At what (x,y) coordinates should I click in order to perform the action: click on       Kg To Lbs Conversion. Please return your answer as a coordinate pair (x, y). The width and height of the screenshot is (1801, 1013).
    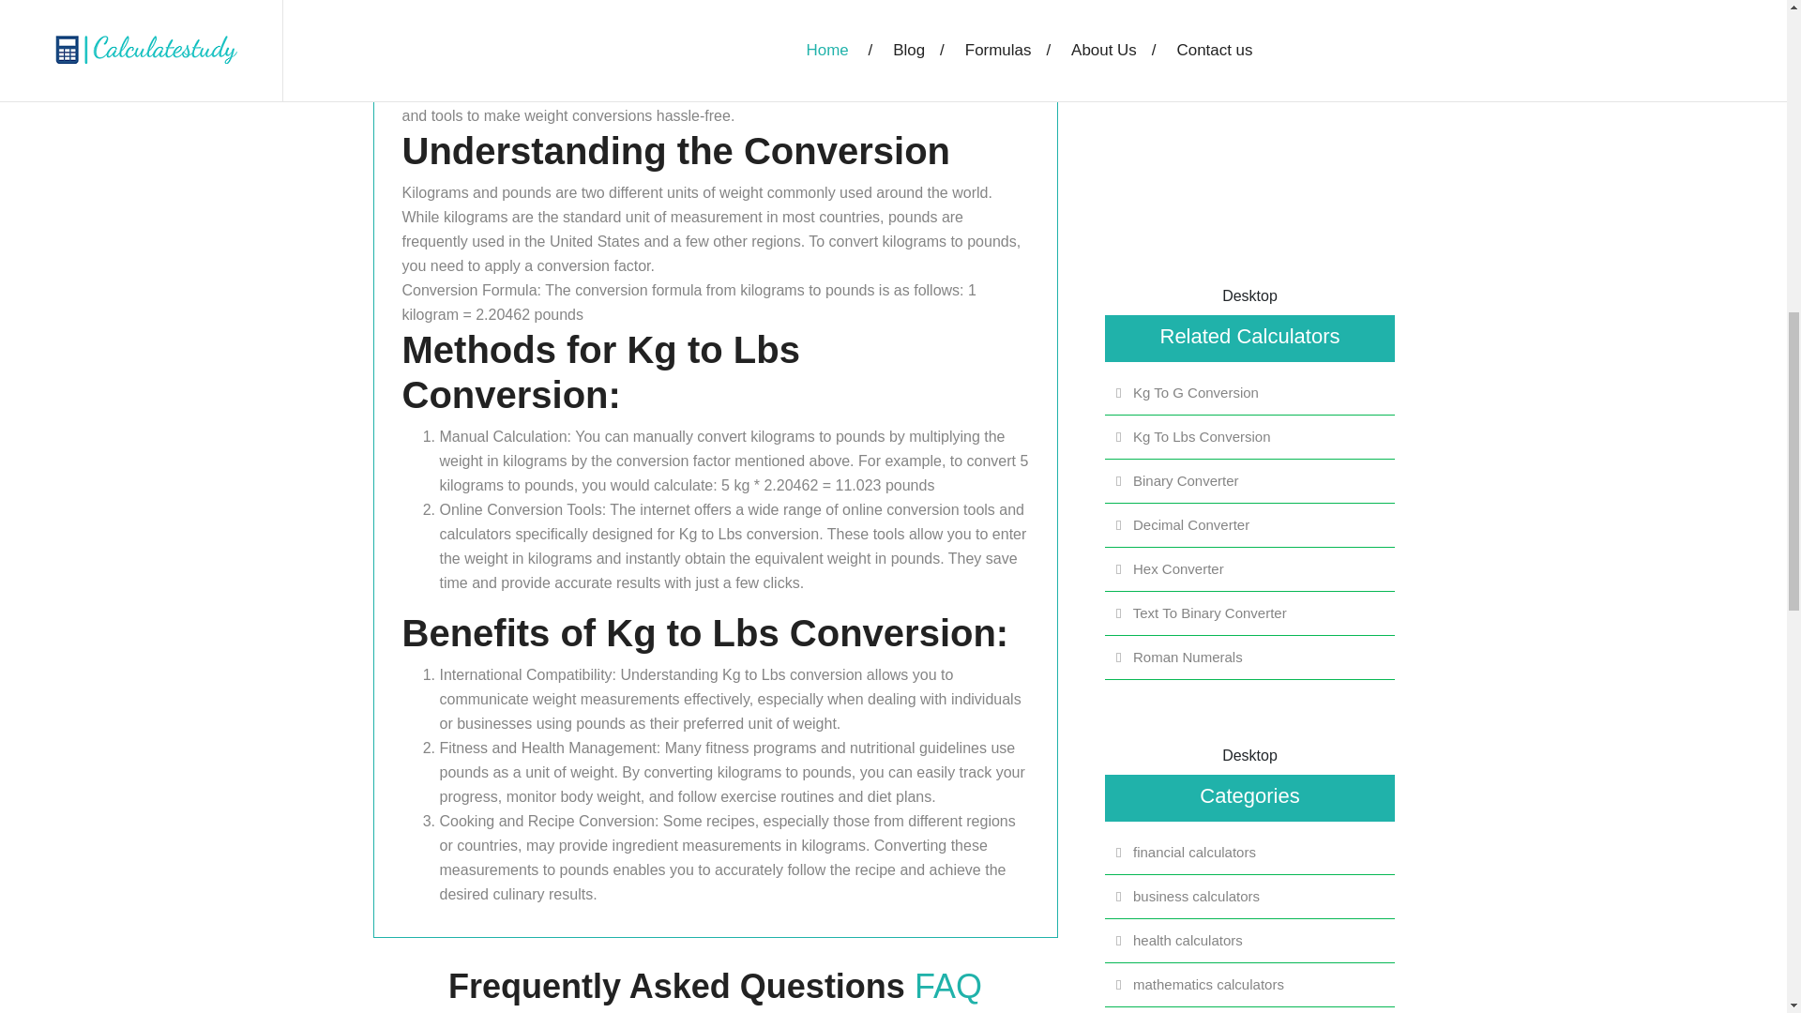
    Looking at the image, I should click on (1250, 437).